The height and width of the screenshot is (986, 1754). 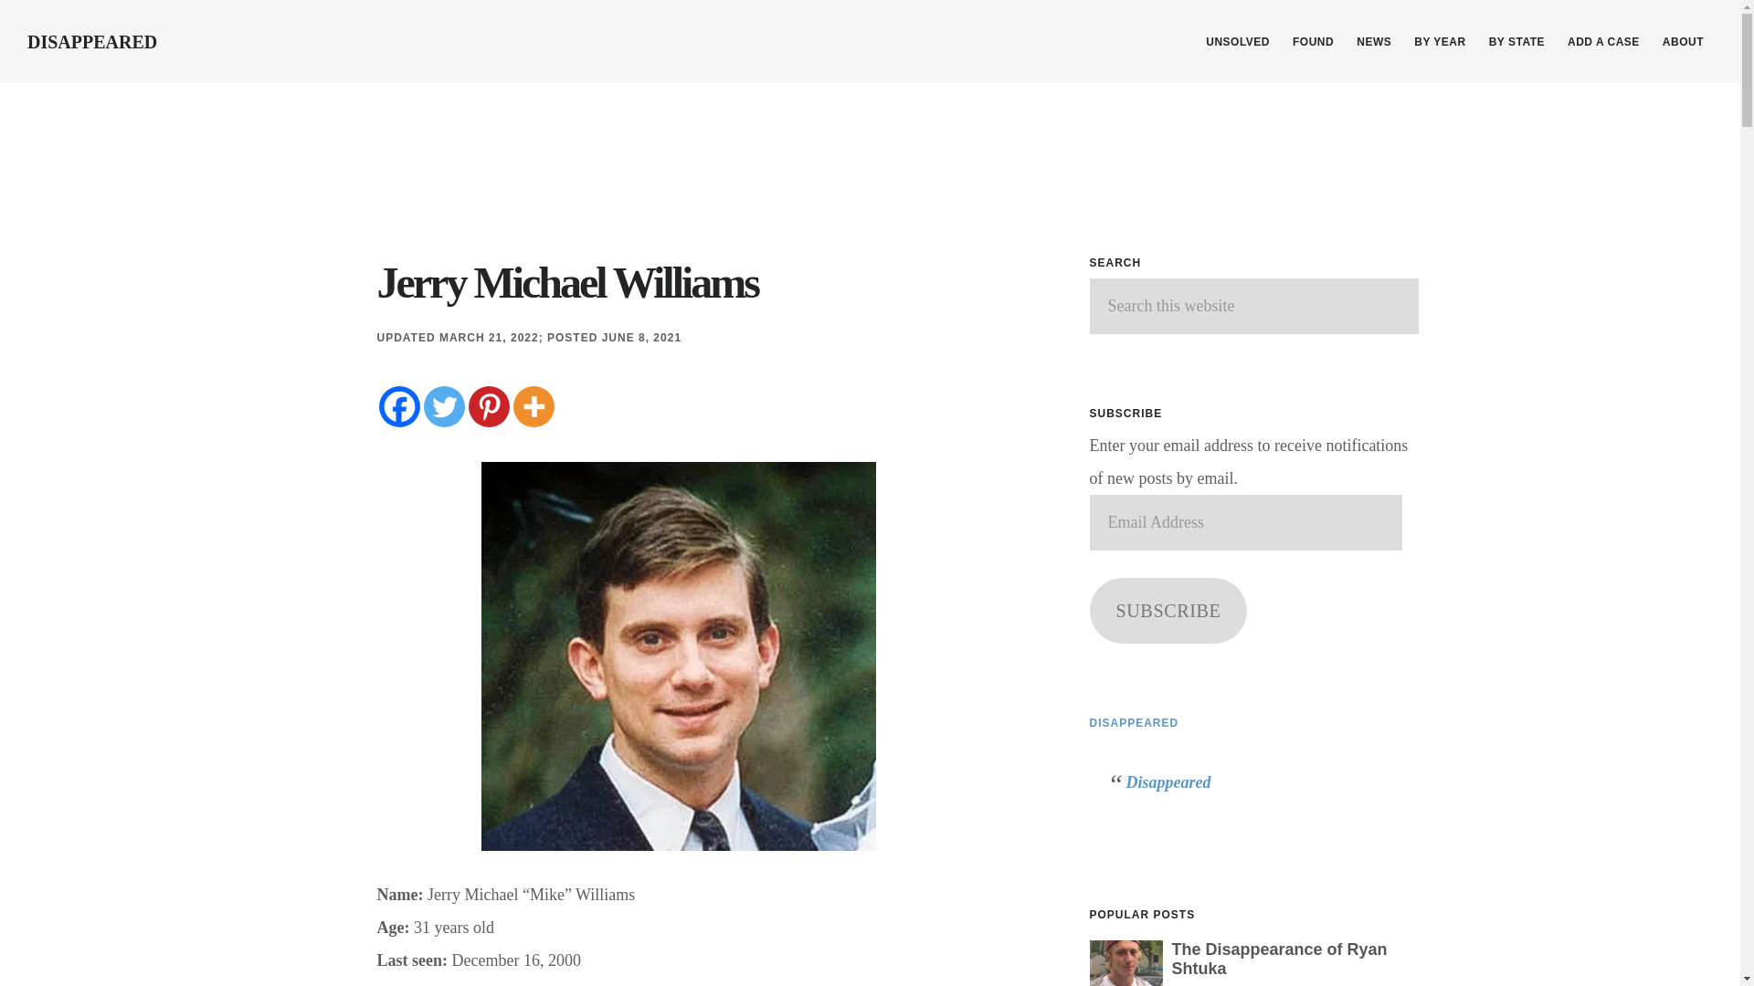 I want to click on Pinterest, so click(x=488, y=406).